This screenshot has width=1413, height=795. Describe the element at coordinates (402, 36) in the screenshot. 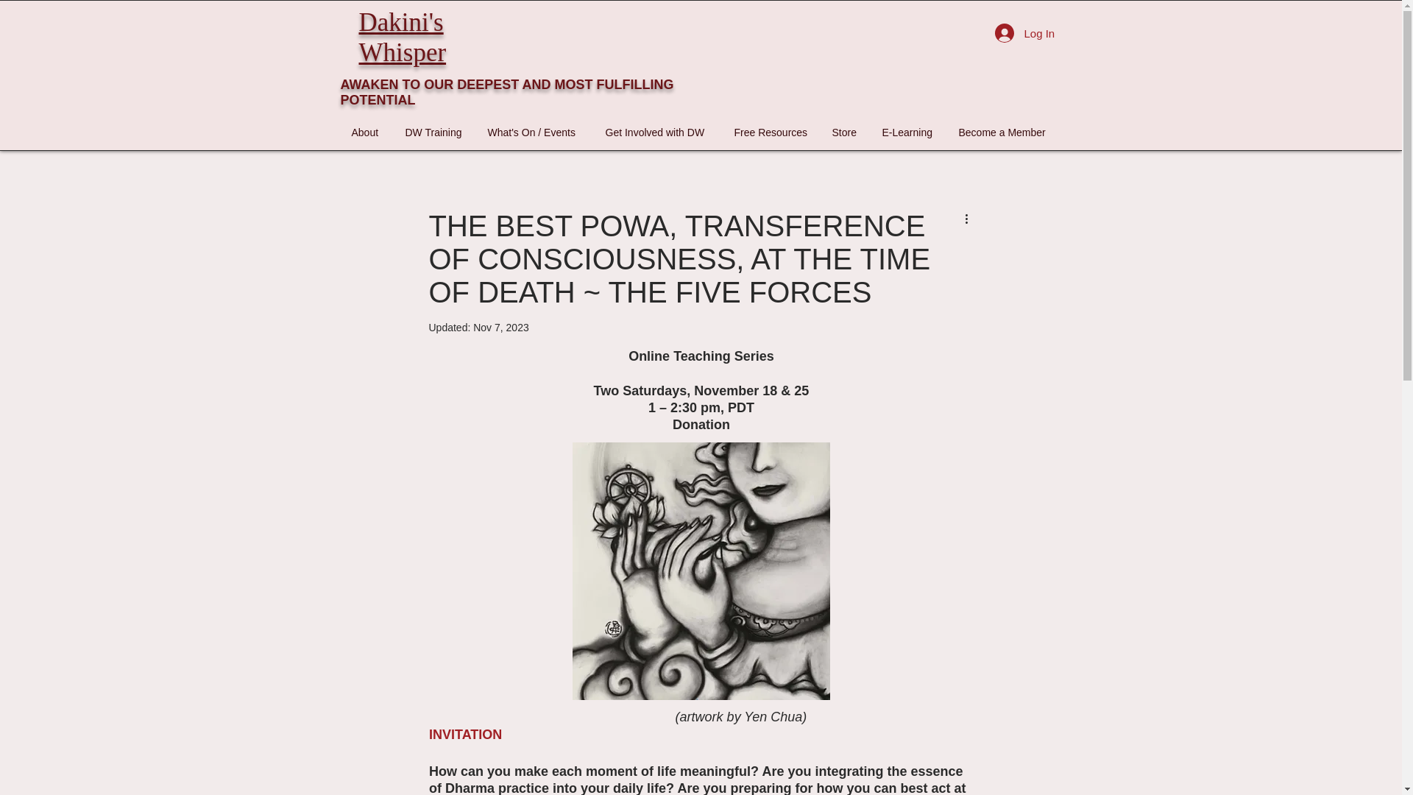

I see `Dakini's Whisper` at that location.